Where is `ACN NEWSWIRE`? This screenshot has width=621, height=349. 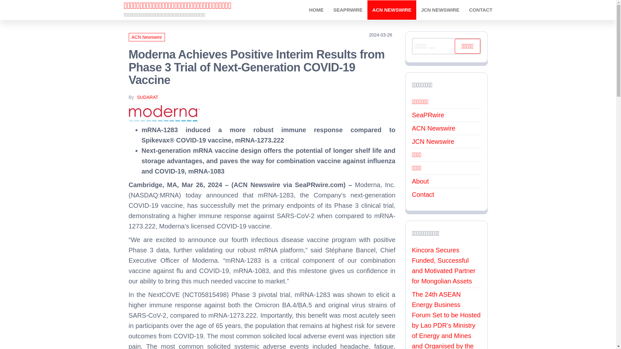
ACN NEWSWIRE is located at coordinates (392, 10).